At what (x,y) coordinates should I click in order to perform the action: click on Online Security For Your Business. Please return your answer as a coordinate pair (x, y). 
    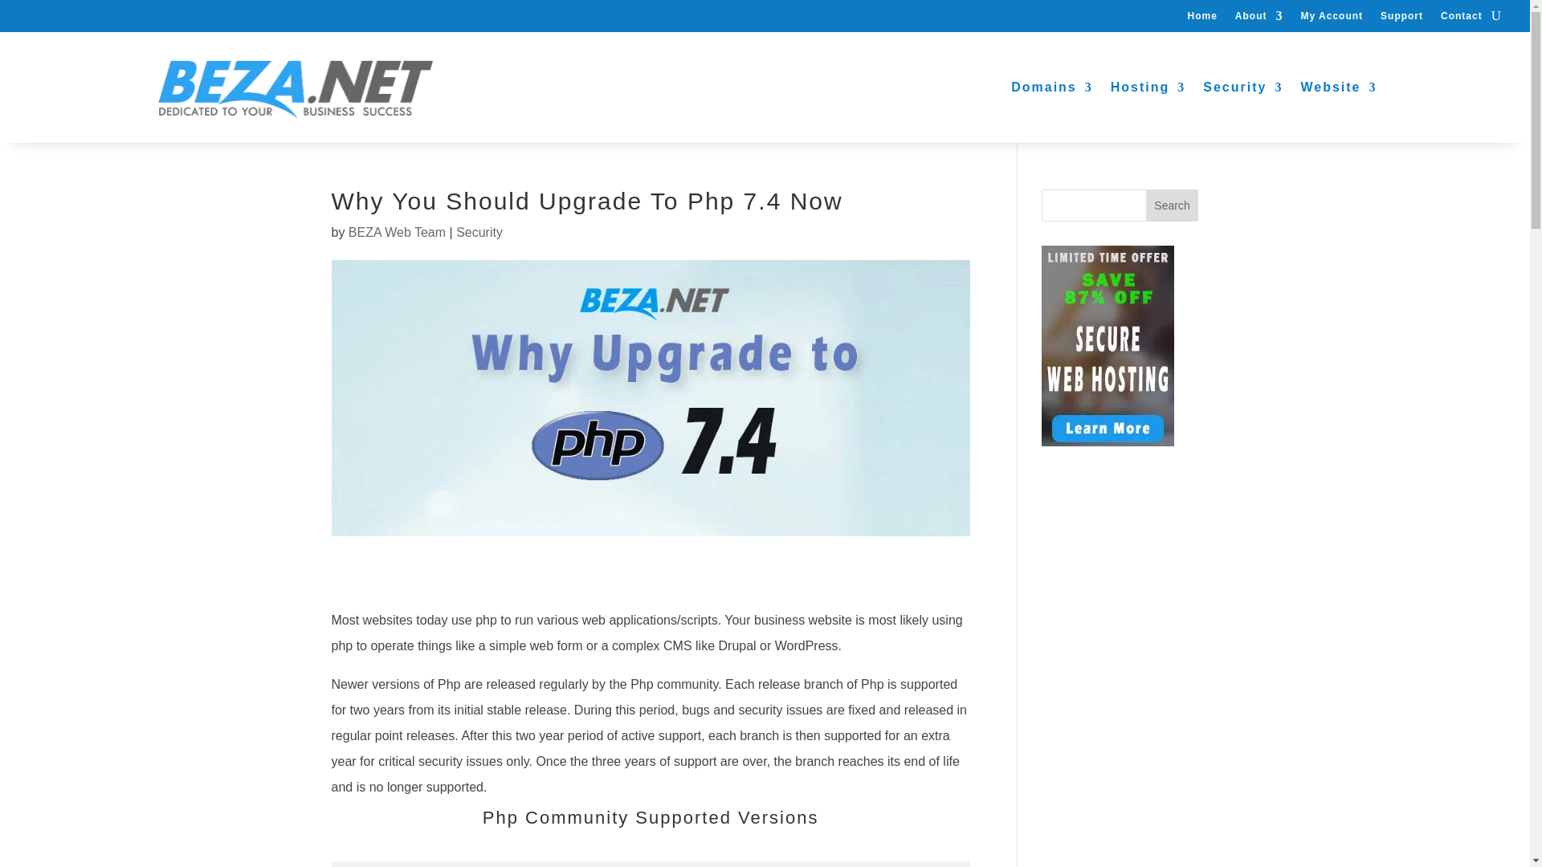
    Looking at the image, I should click on (1242, 87).